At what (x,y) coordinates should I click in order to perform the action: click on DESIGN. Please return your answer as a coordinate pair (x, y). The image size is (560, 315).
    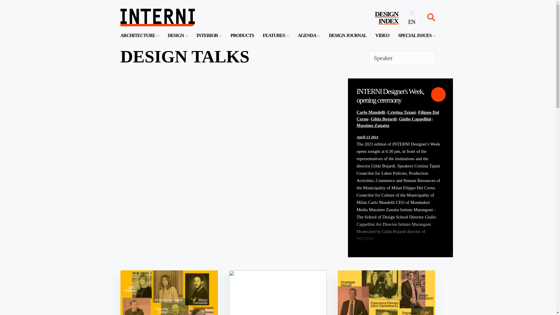
    Looking at the image, I should click on (177, 35).